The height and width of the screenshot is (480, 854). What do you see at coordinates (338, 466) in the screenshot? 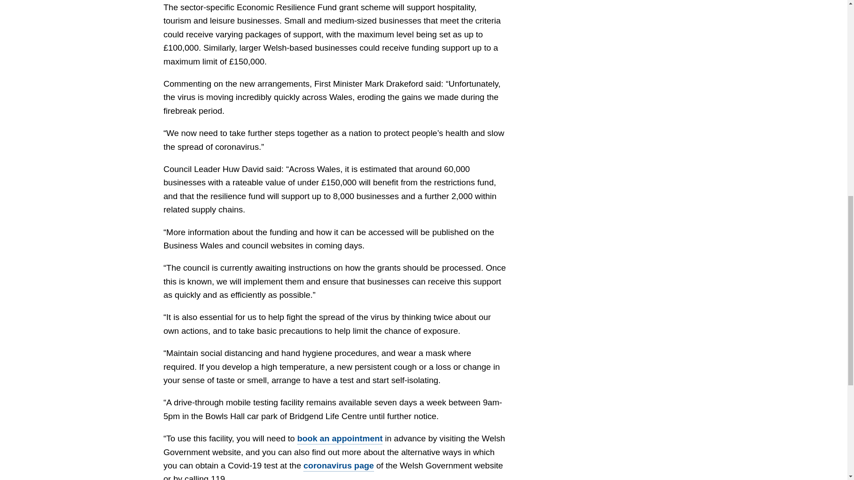
I see `coronavirus page of the Welsh Government website` at bounding box center [338, 466].